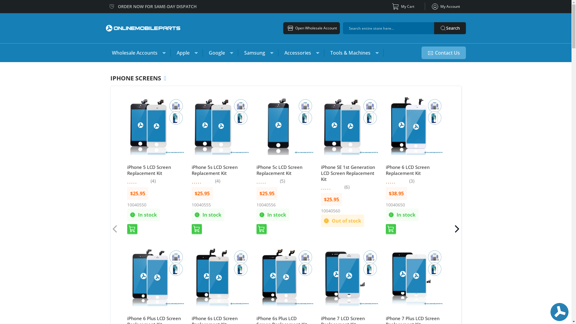  I want to click on IPHONE SCREENS, so click(138, 77).